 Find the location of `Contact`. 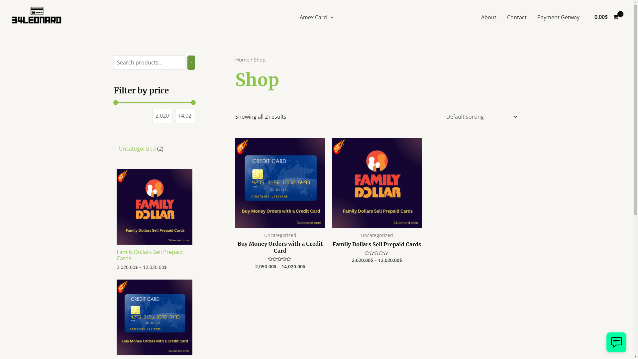

Contact is located at coordinates (517, 17).